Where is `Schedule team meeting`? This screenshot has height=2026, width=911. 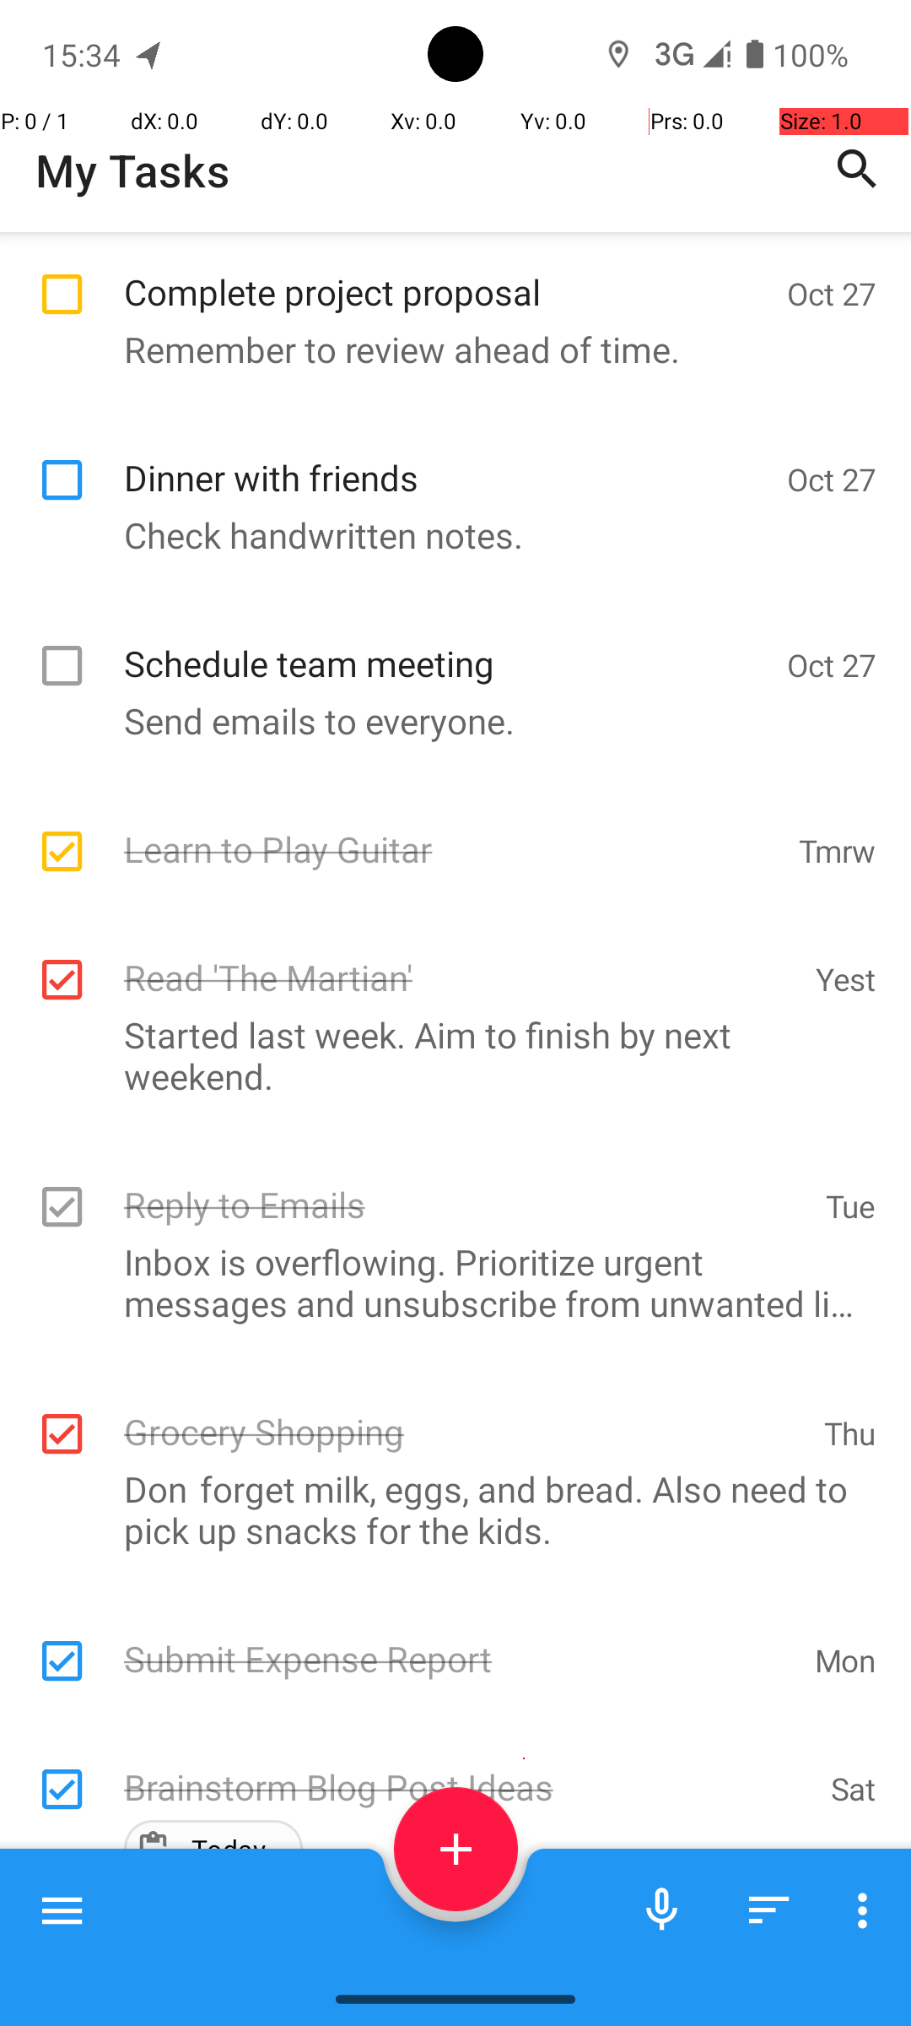 Schedule team meeting is located at coordinates (447, 645).